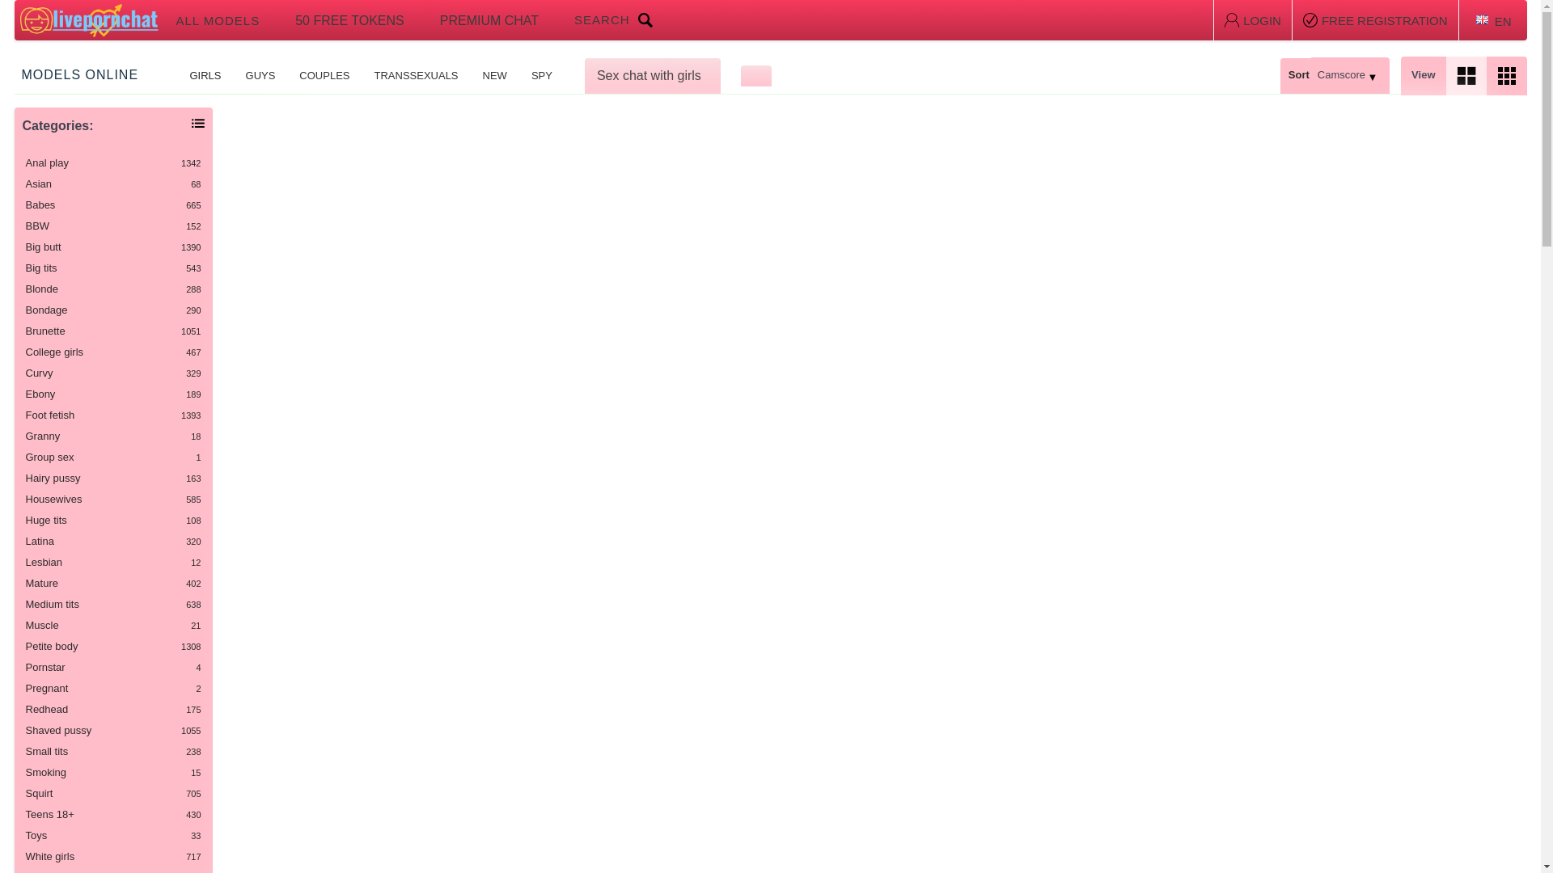 This screenshot has width=1553, height=873. What do you see at coordinates (113, 289) in the screenshot?
I see `GUYS` at bounding box center [113, 289].